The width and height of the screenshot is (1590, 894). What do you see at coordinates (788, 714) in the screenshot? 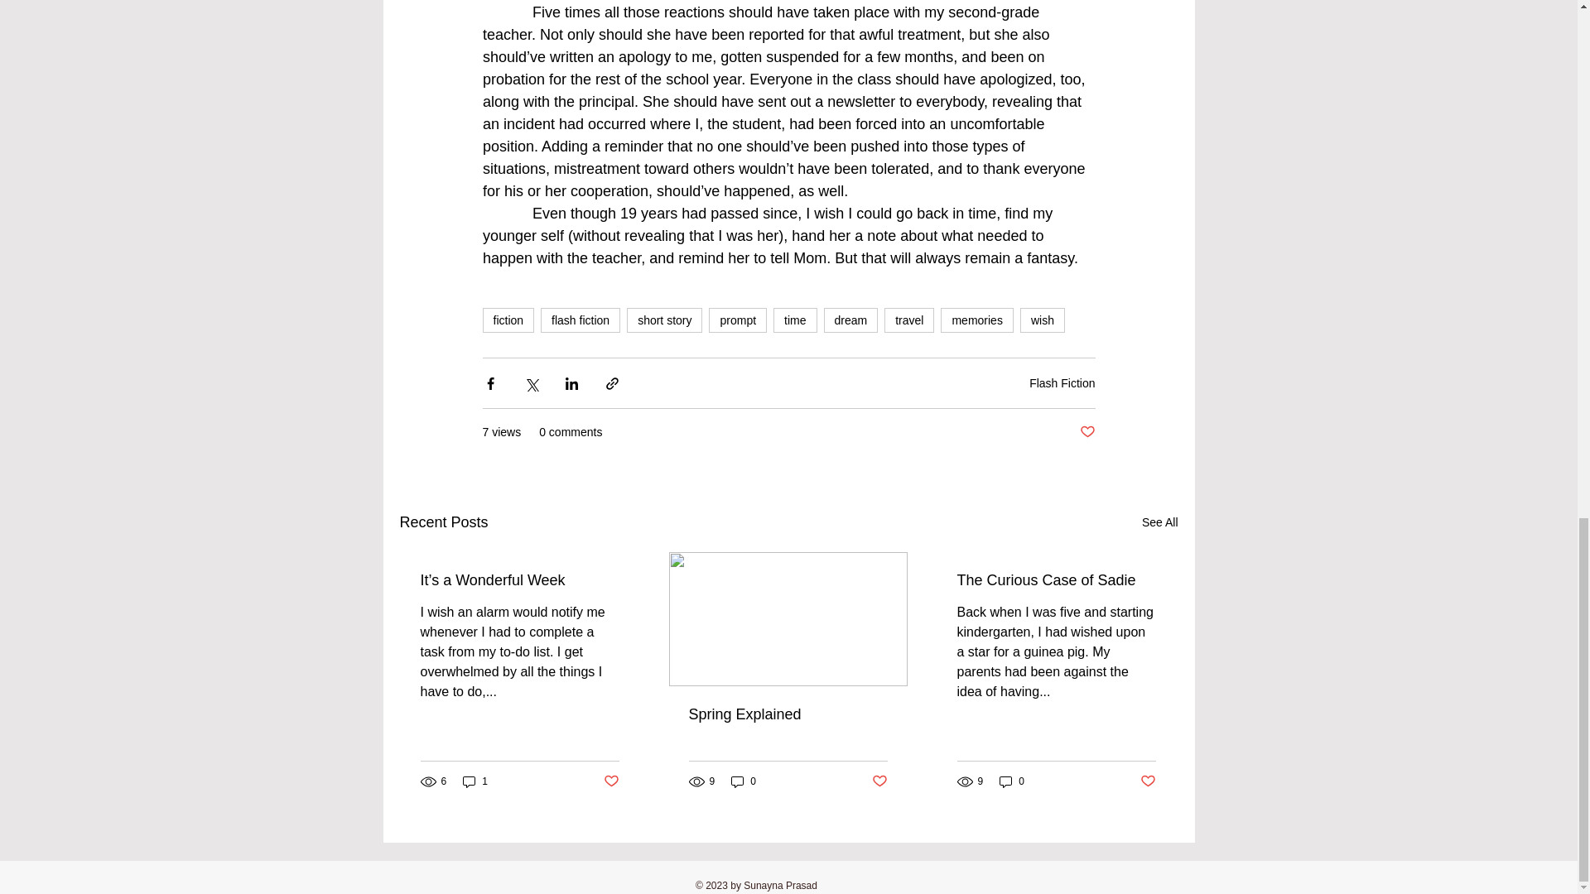
I see `Spring Explained` at bounding box center [788, 714].